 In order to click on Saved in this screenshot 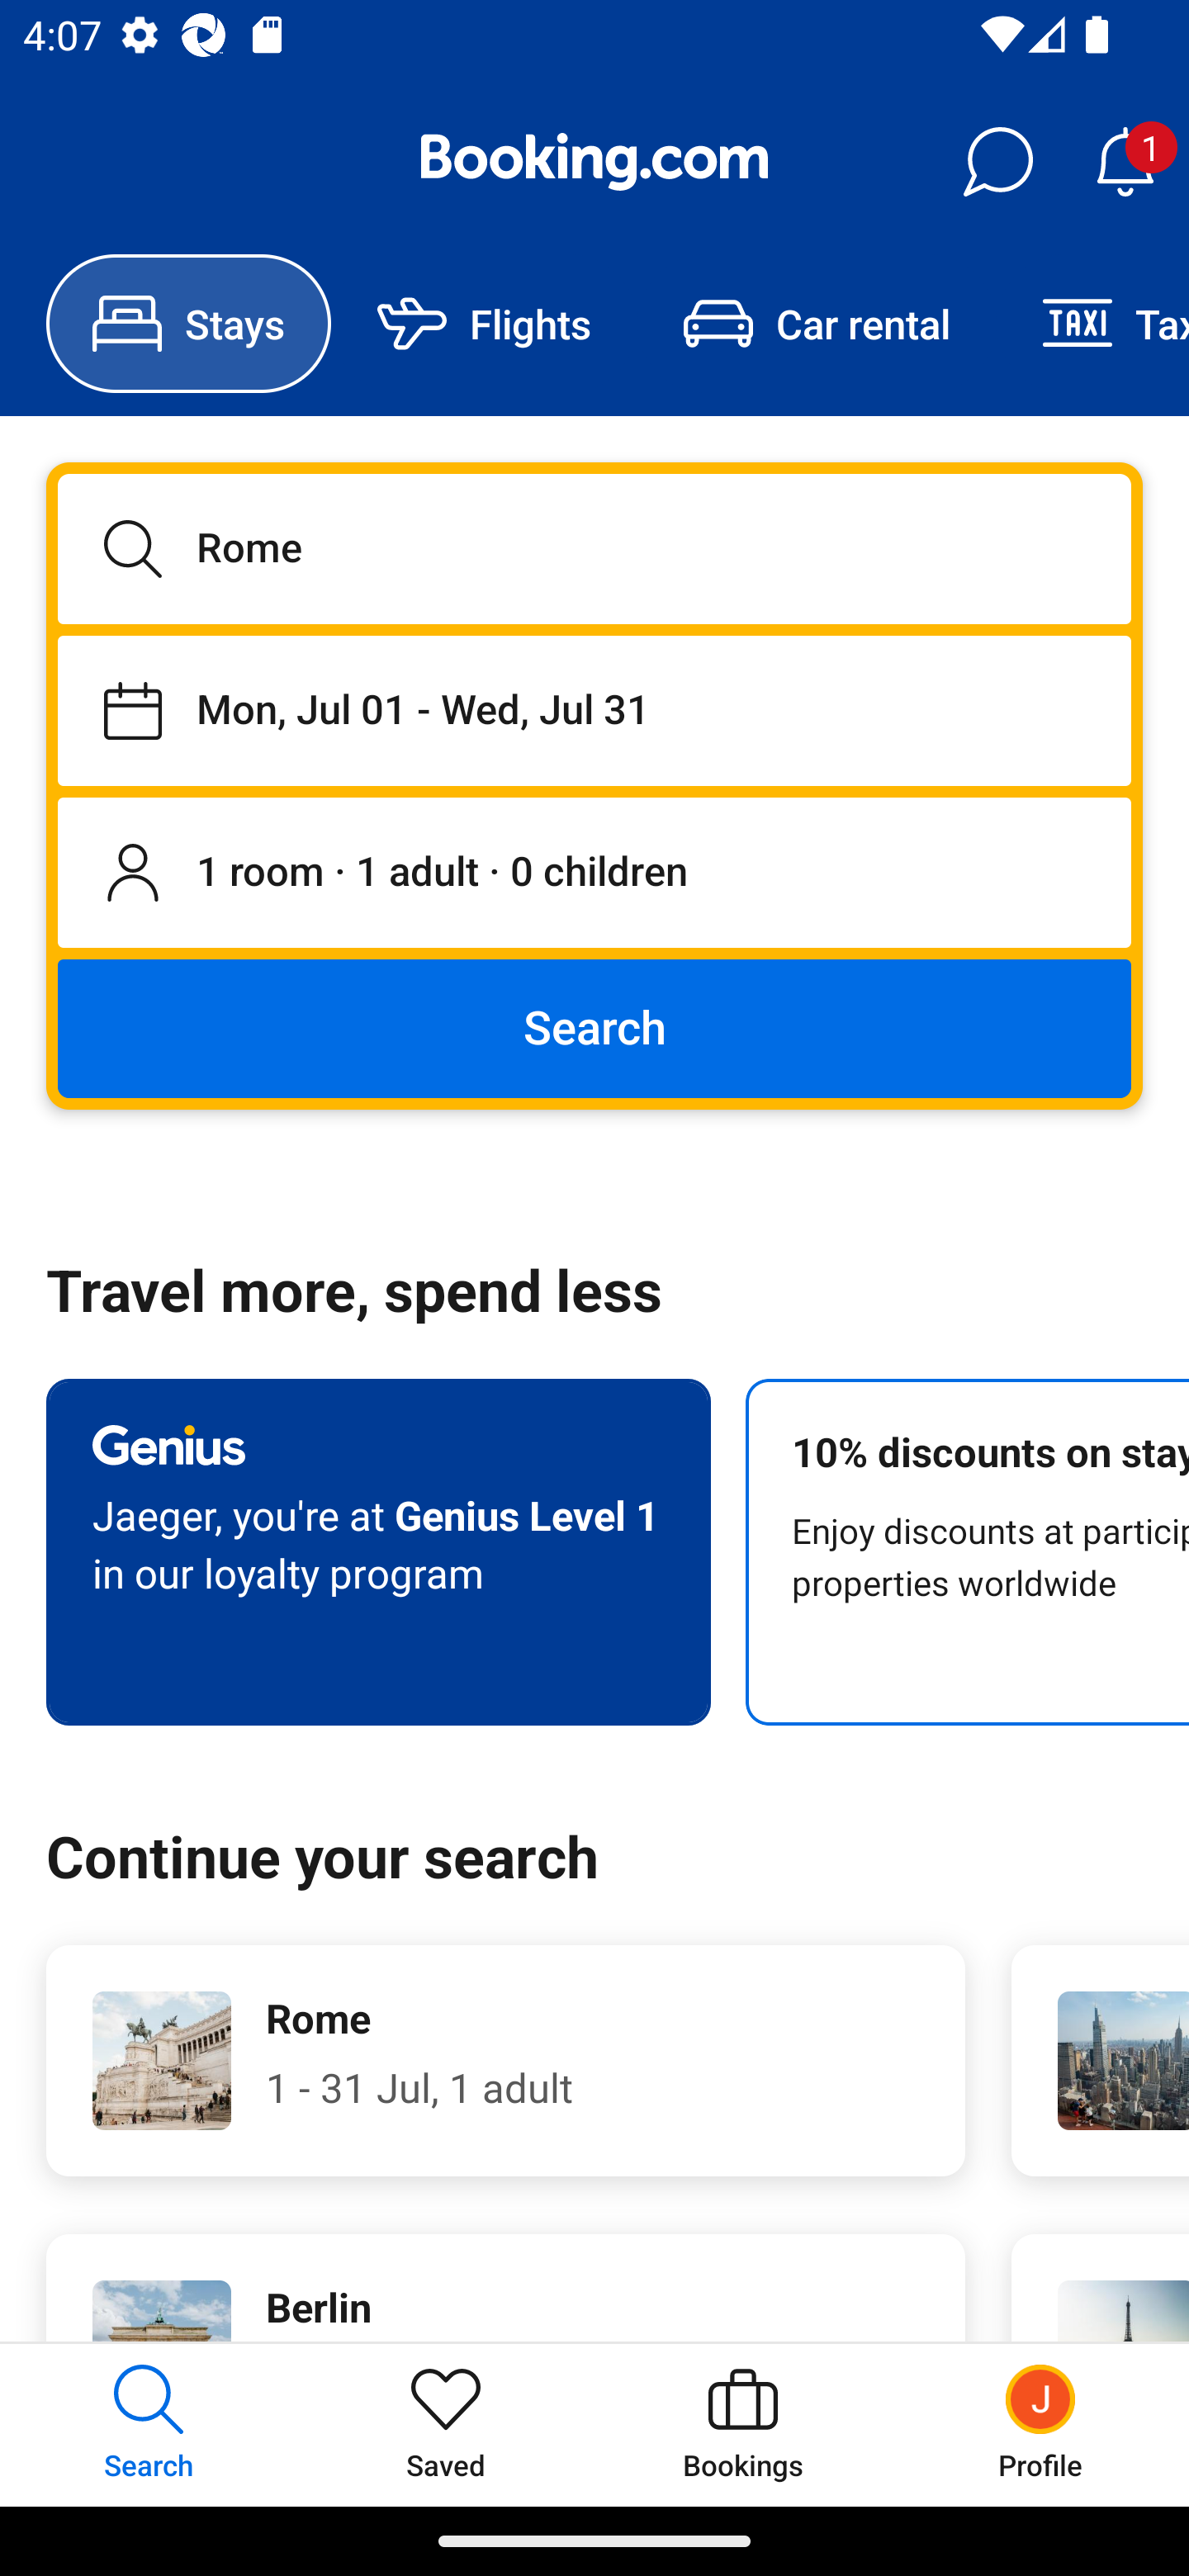, I will do `click(446, 2424)`.